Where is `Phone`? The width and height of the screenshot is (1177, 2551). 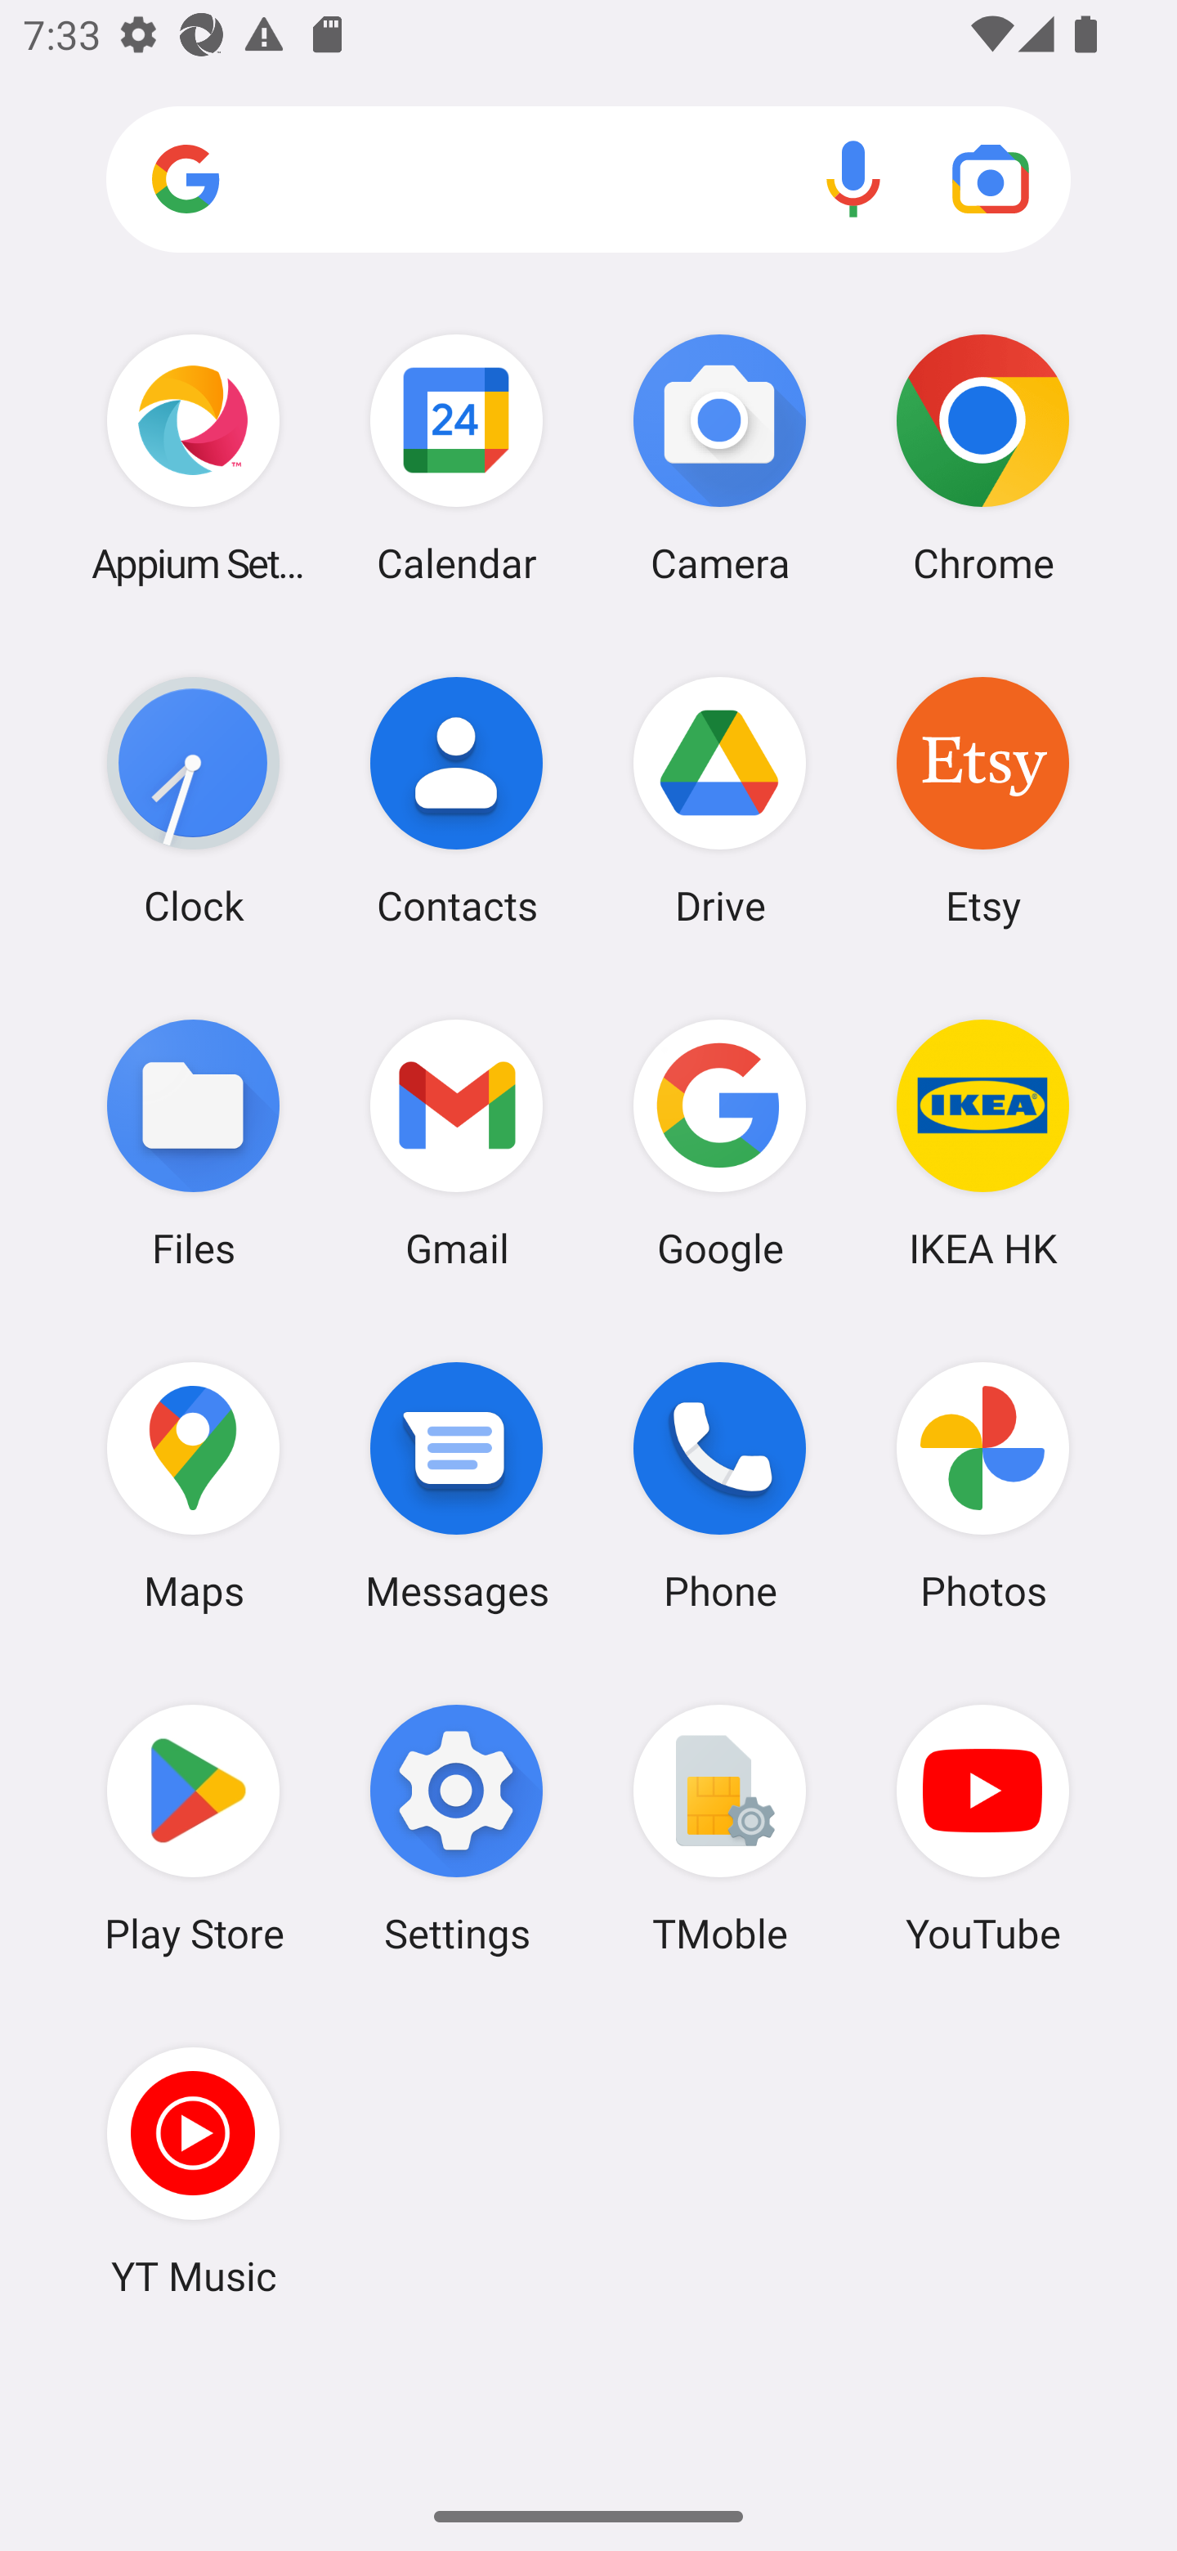 Phone is located at coordinates (720, 1486).